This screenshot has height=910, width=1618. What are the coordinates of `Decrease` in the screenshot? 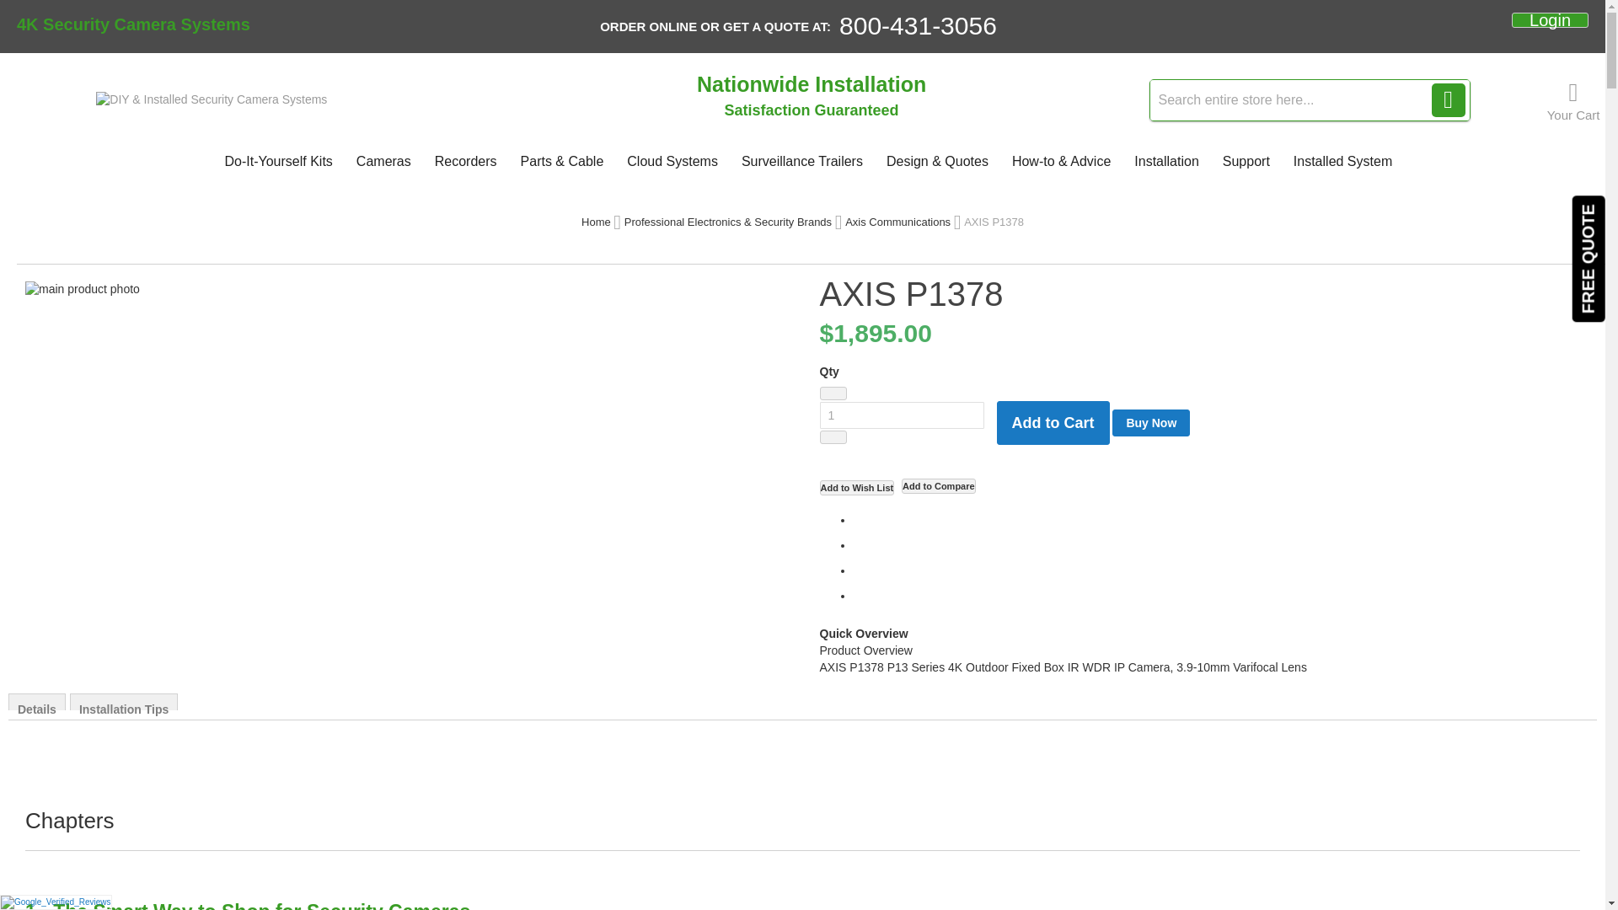 It's located at (833, 393).